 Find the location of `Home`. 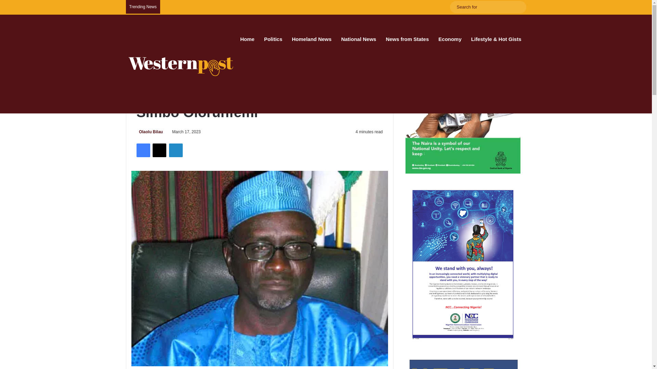

Home is located at coordinates (143, 73).